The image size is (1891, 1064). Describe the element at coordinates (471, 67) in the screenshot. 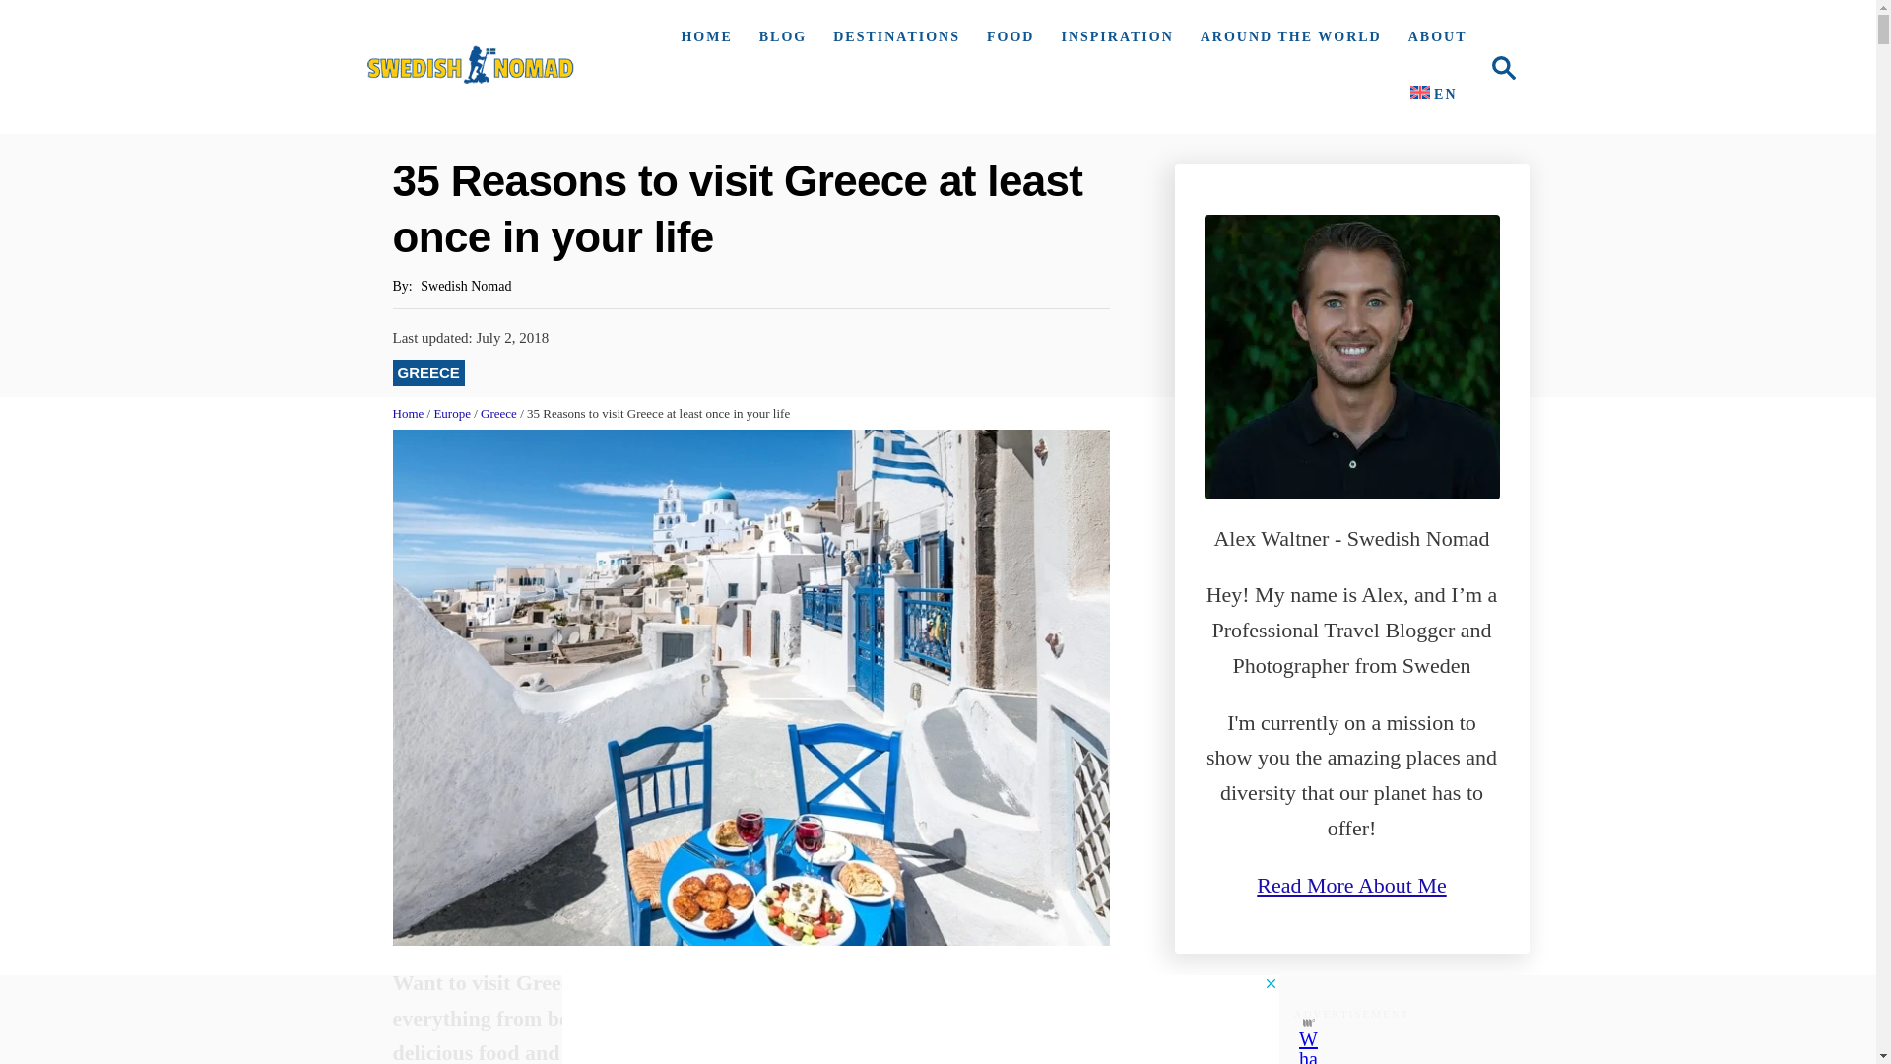

I see `Swedish Nomad` at that location.